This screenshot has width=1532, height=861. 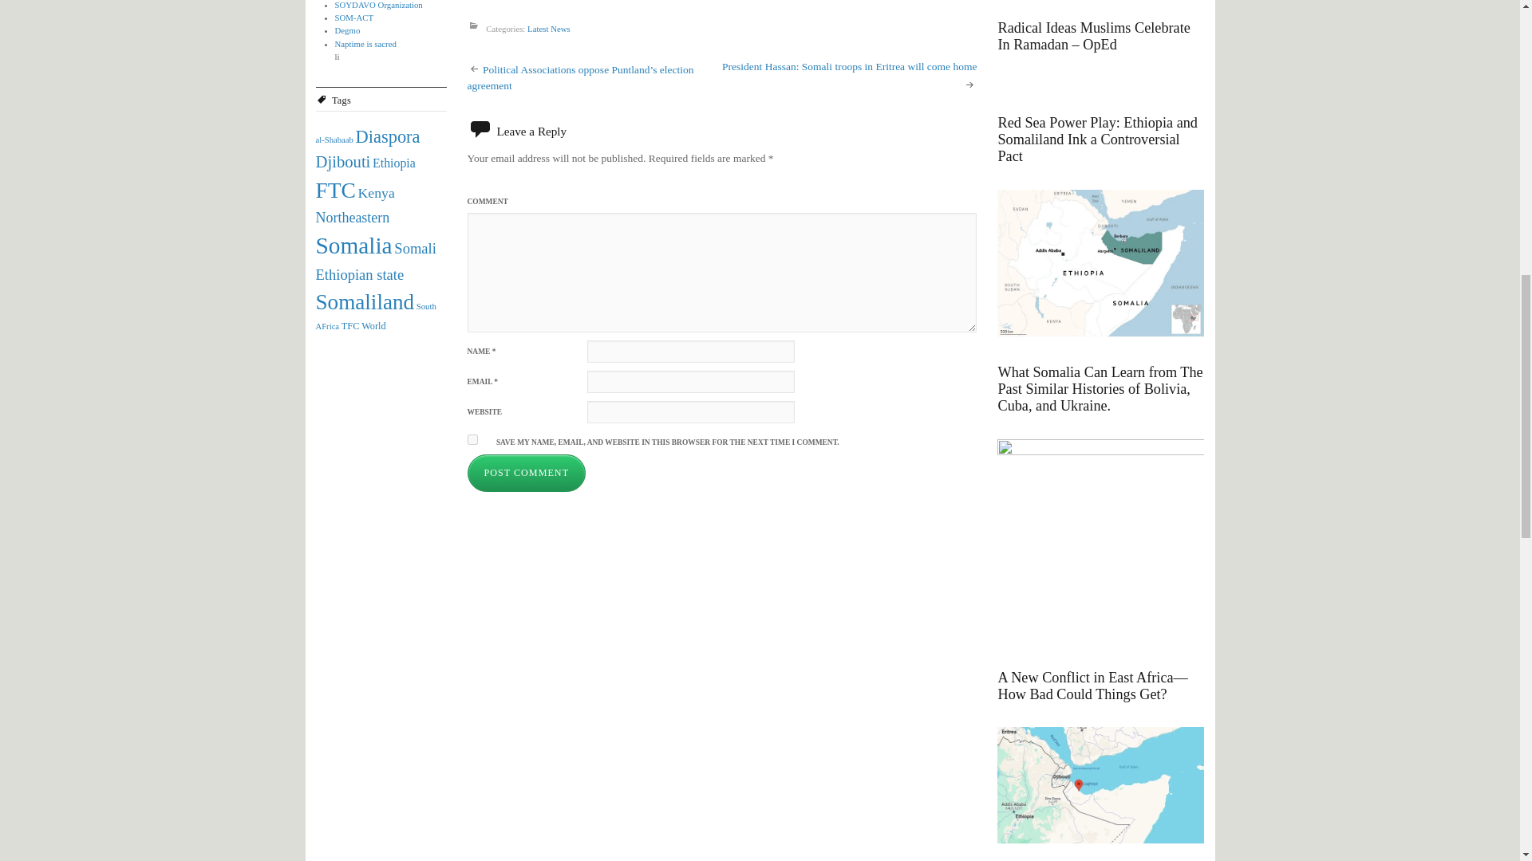 What do you see at coordinates (378, 5) in the screenshot?
I see `SOYDAVO Organization` at bounding box center [378, 5].